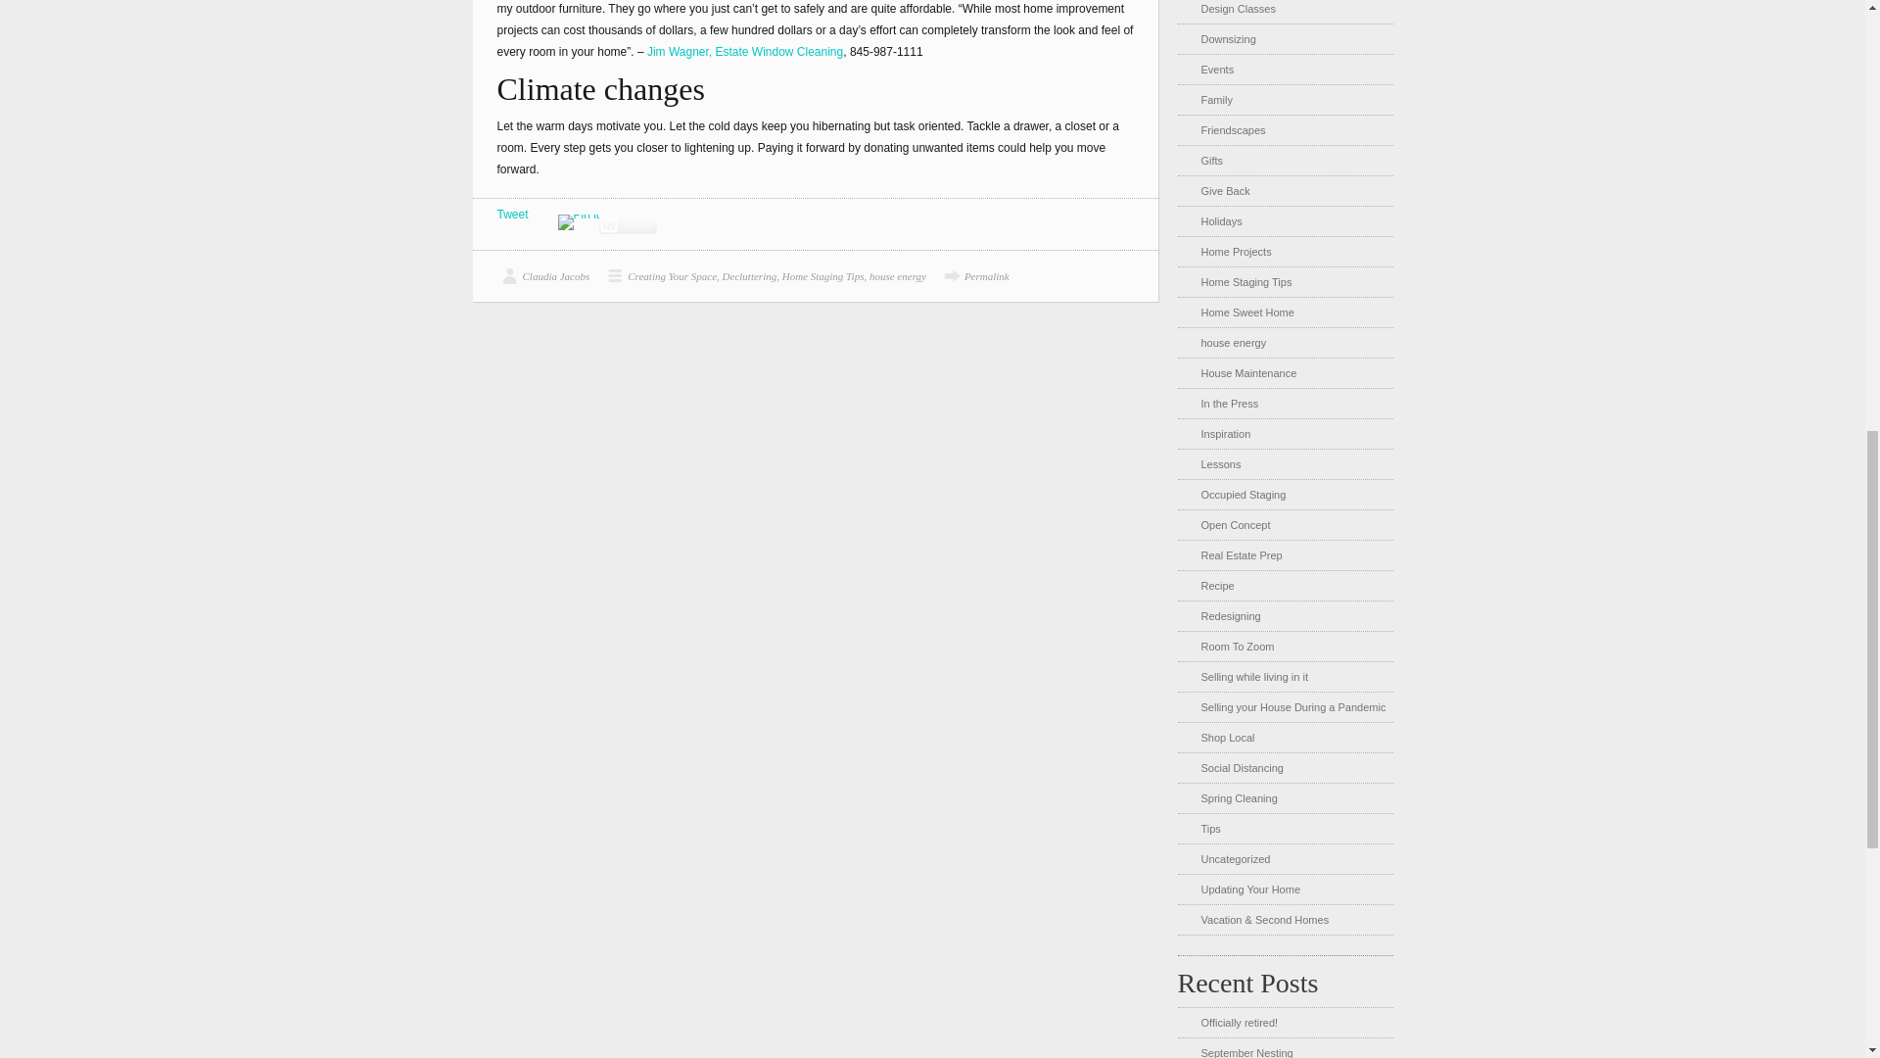  I want to click on Downsizing, so click(1228, 39).